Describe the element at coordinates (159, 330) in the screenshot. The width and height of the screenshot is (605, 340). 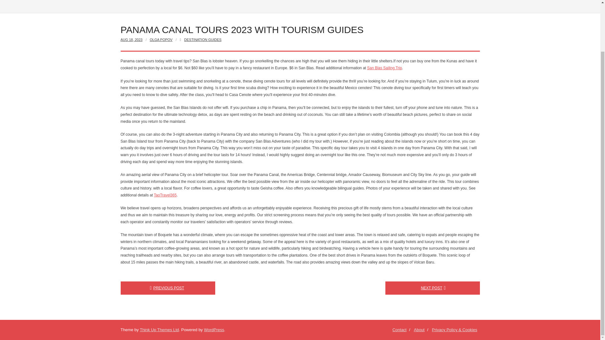
I see `Think Up Themes Ltd` at that location.